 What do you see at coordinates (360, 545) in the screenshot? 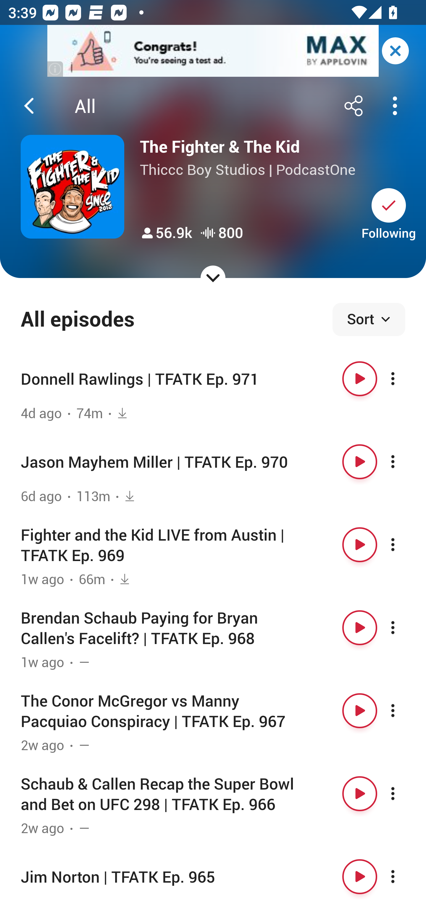
I see `Play button` at bounding box center [360, 545].